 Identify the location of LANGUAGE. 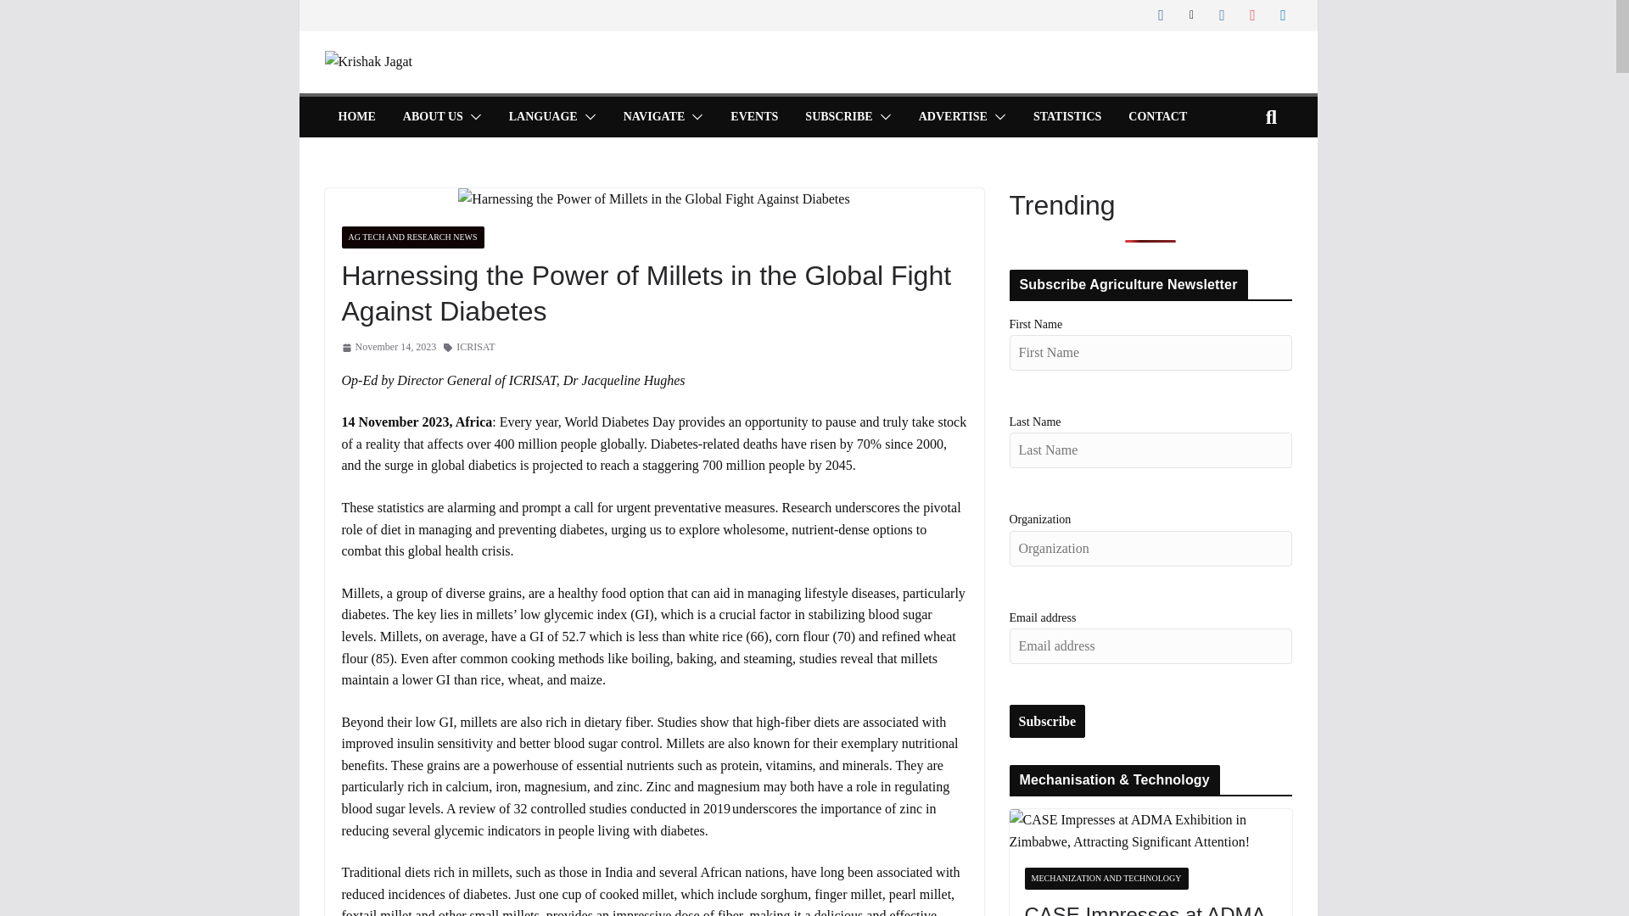
(543, 117).